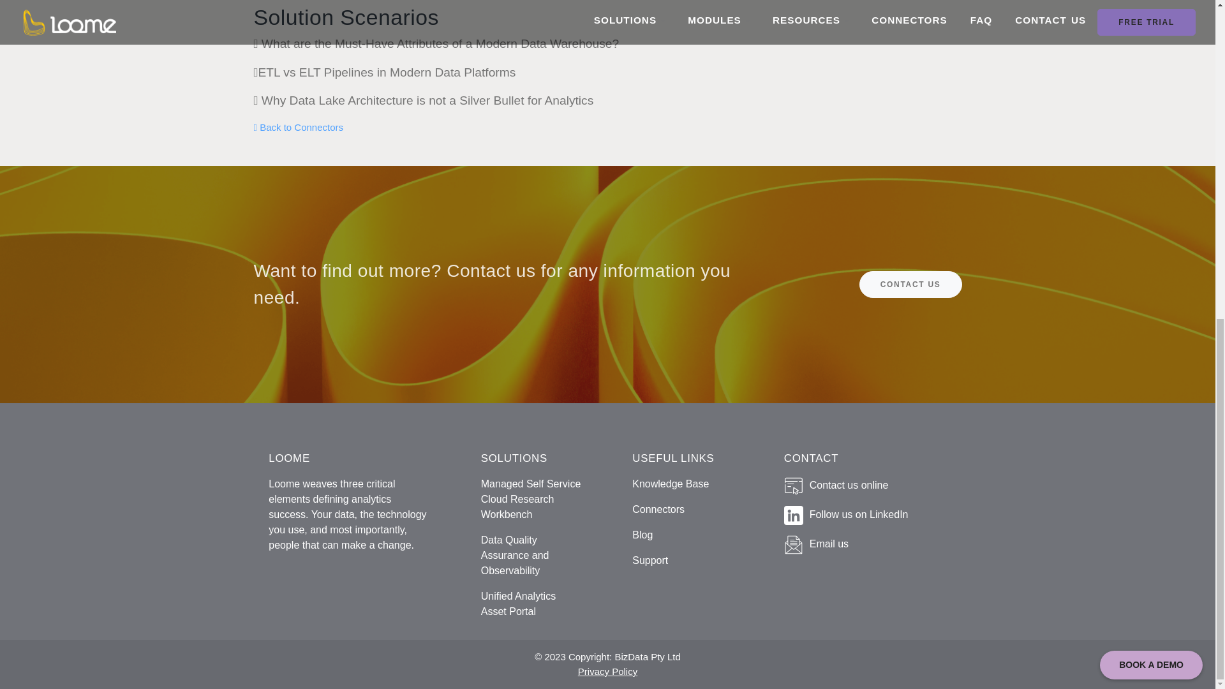 This screenshot has height=689, width=1225. I want to click on Data Quality Assurance and Observability, so click(515, 555).